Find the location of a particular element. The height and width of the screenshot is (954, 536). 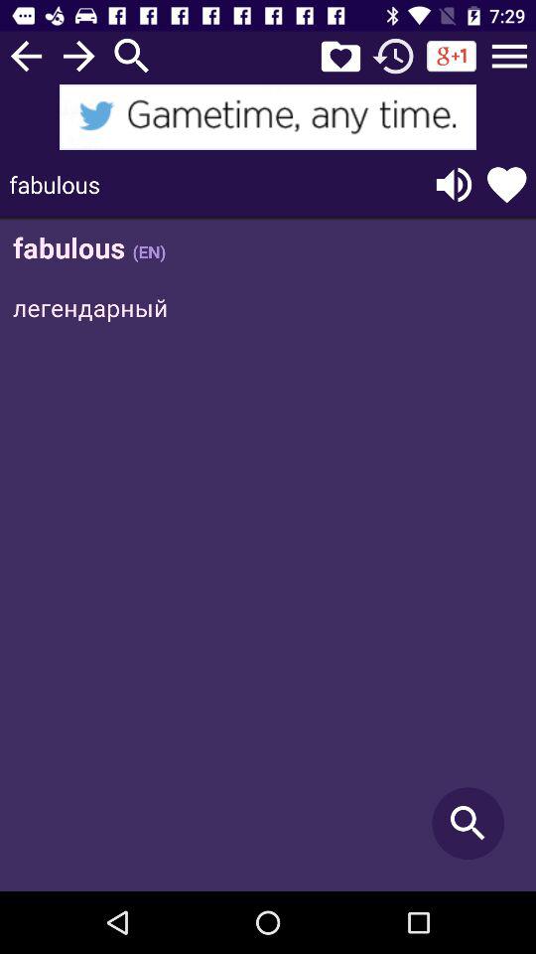

click discription is located at coordinates (268, 556).